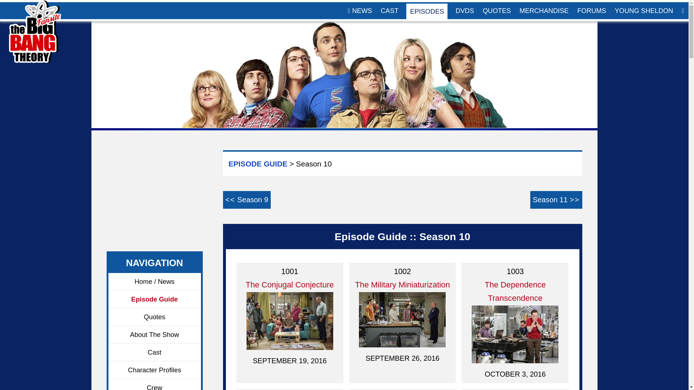  Describe the element at coordinates (360, 10) in the screenshot. I see `NEWS` at that location.